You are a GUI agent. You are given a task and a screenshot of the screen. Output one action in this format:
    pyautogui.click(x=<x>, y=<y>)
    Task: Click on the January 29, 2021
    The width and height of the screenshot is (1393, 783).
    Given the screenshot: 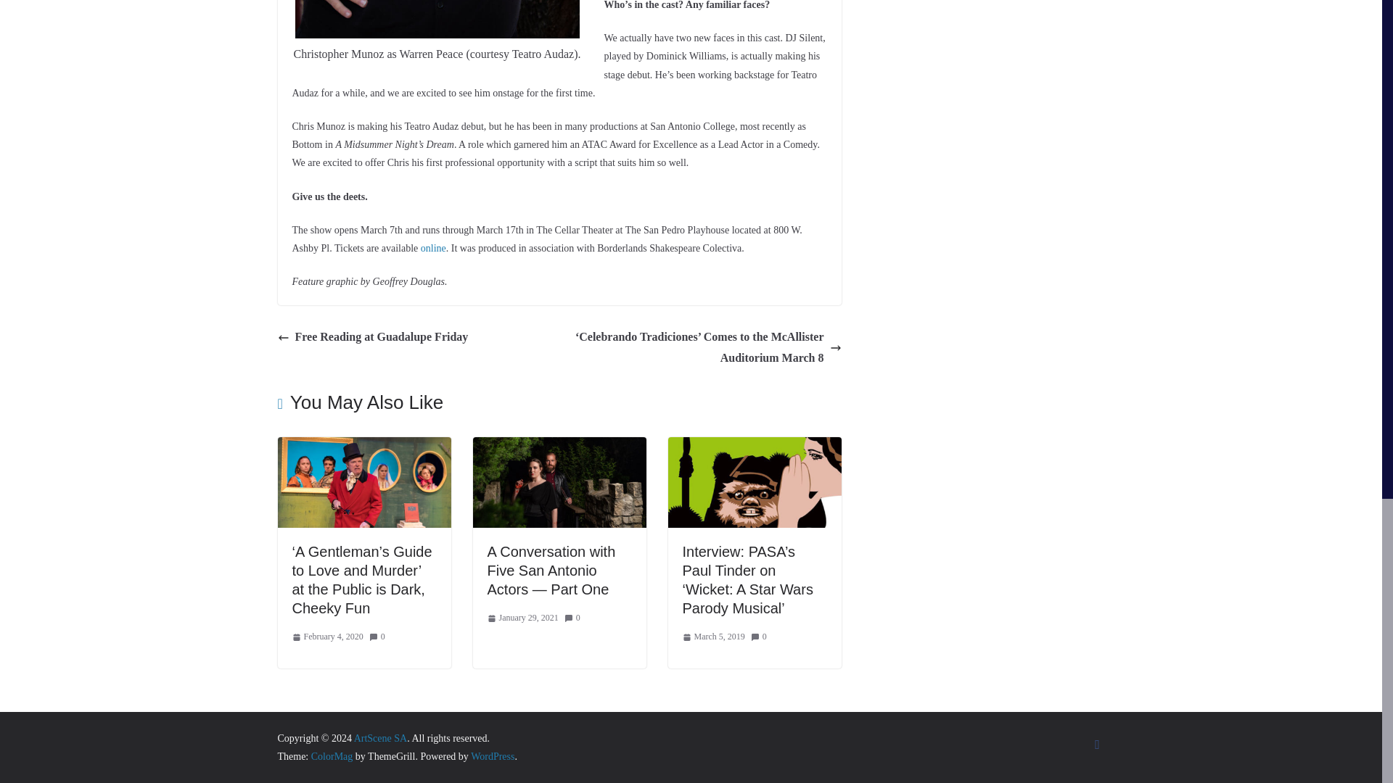 What is the action you would take?
    pyautogui.click(x=522, y=618)
    